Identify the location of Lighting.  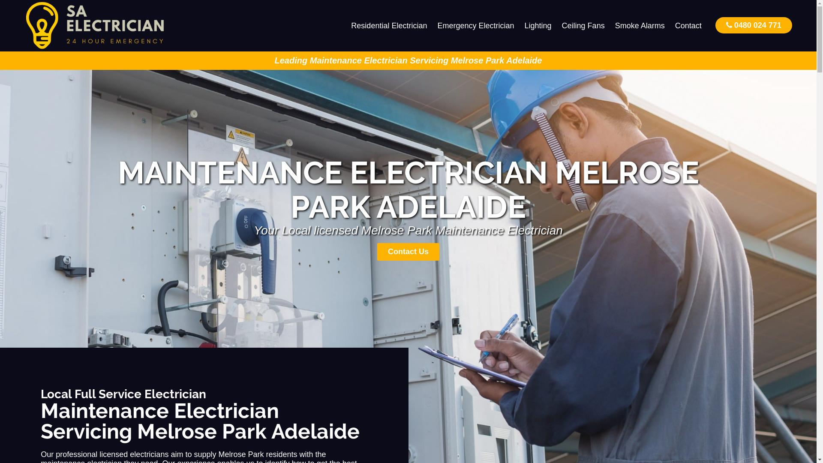
(538, 26).